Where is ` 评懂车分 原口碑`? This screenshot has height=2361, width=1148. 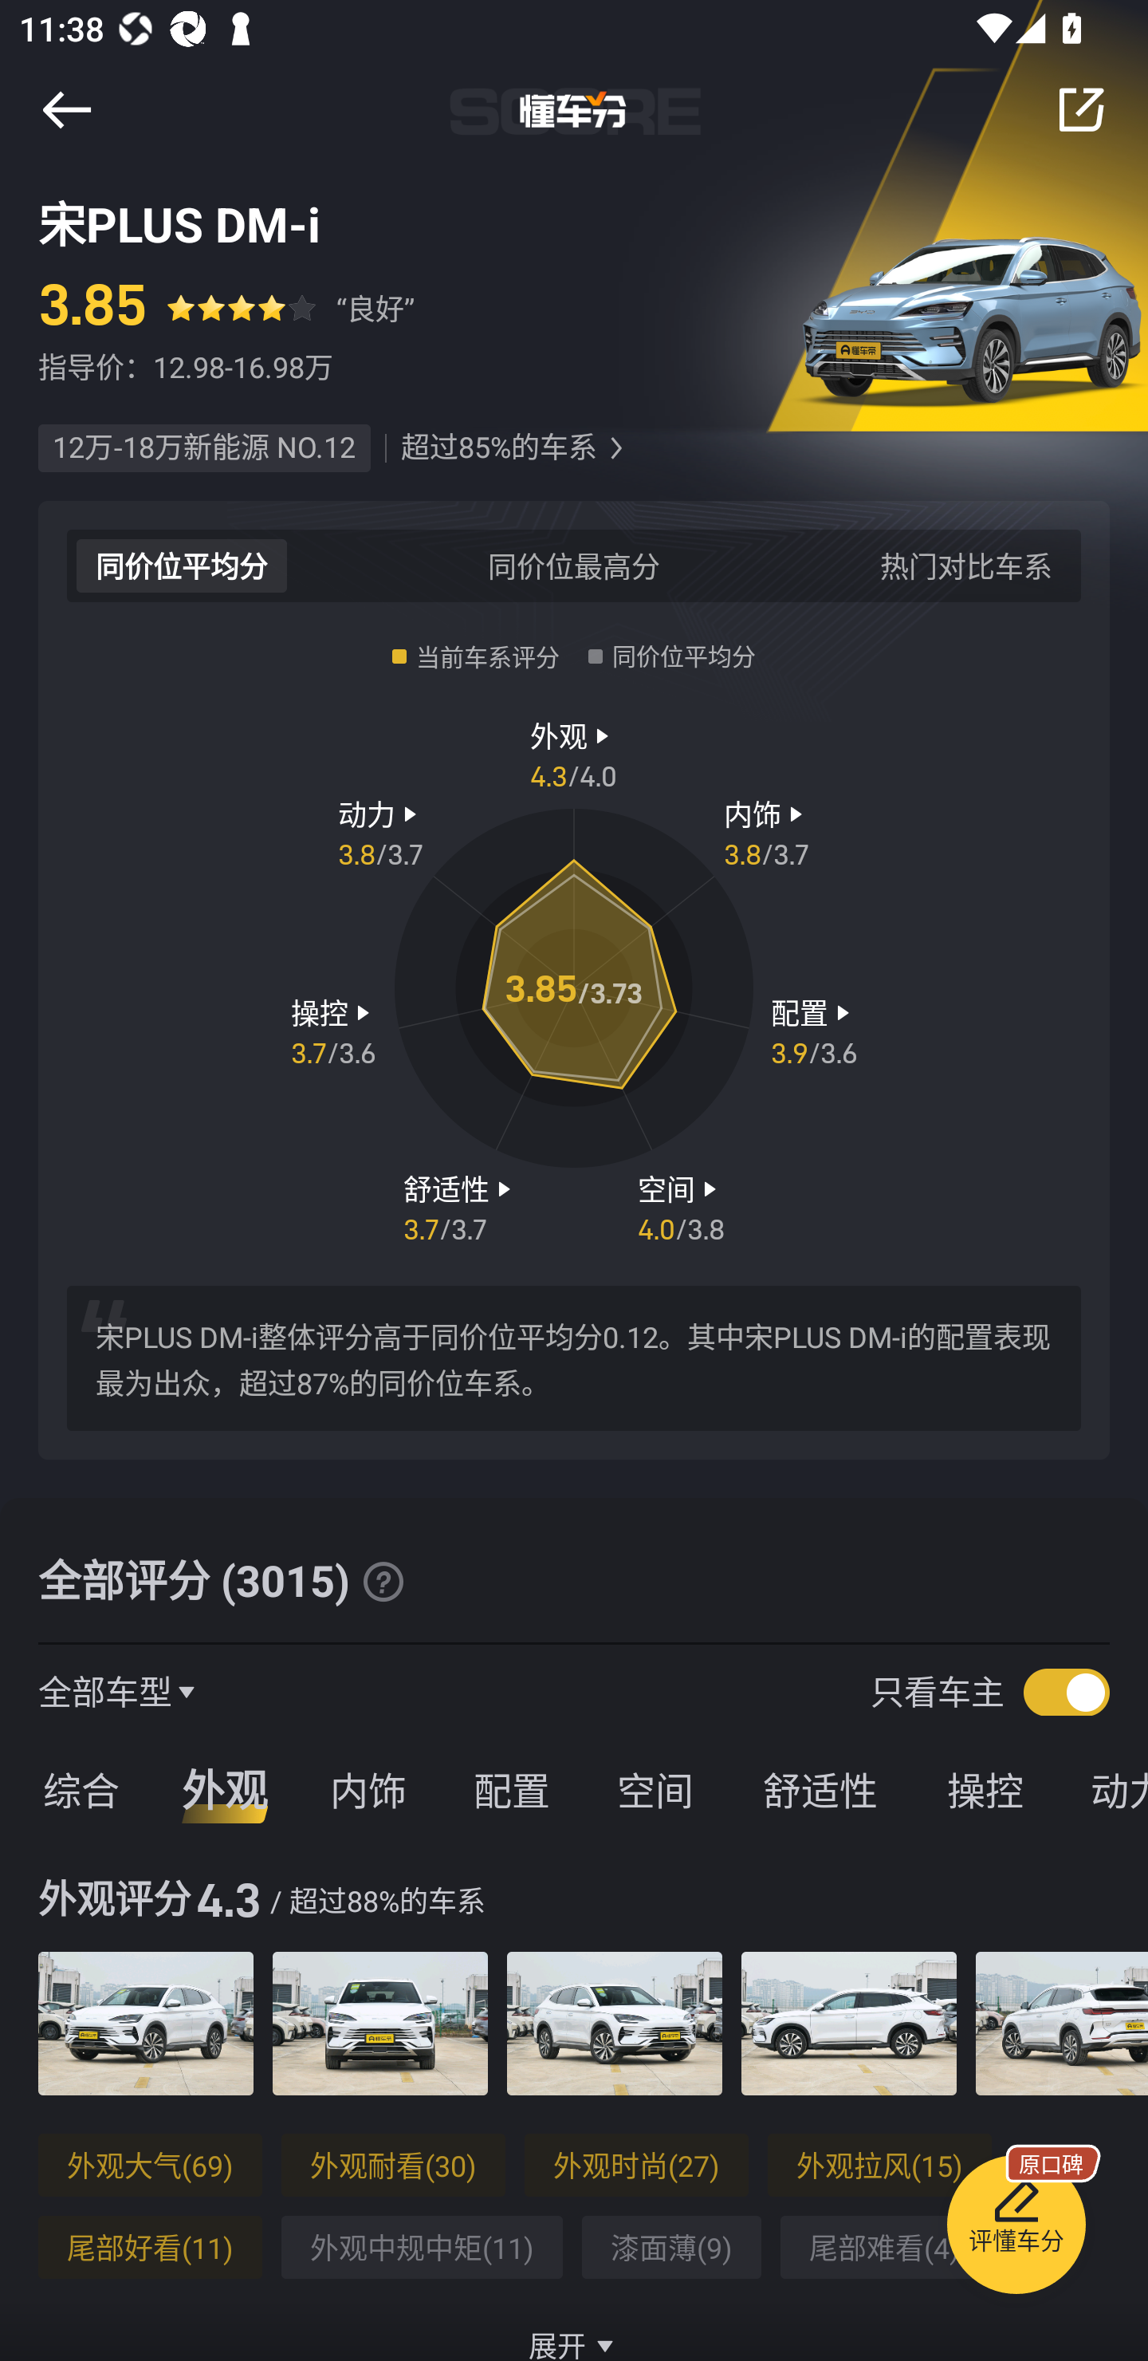
 评懂车分 原口碑 is located at coordinates (1016, 2229).